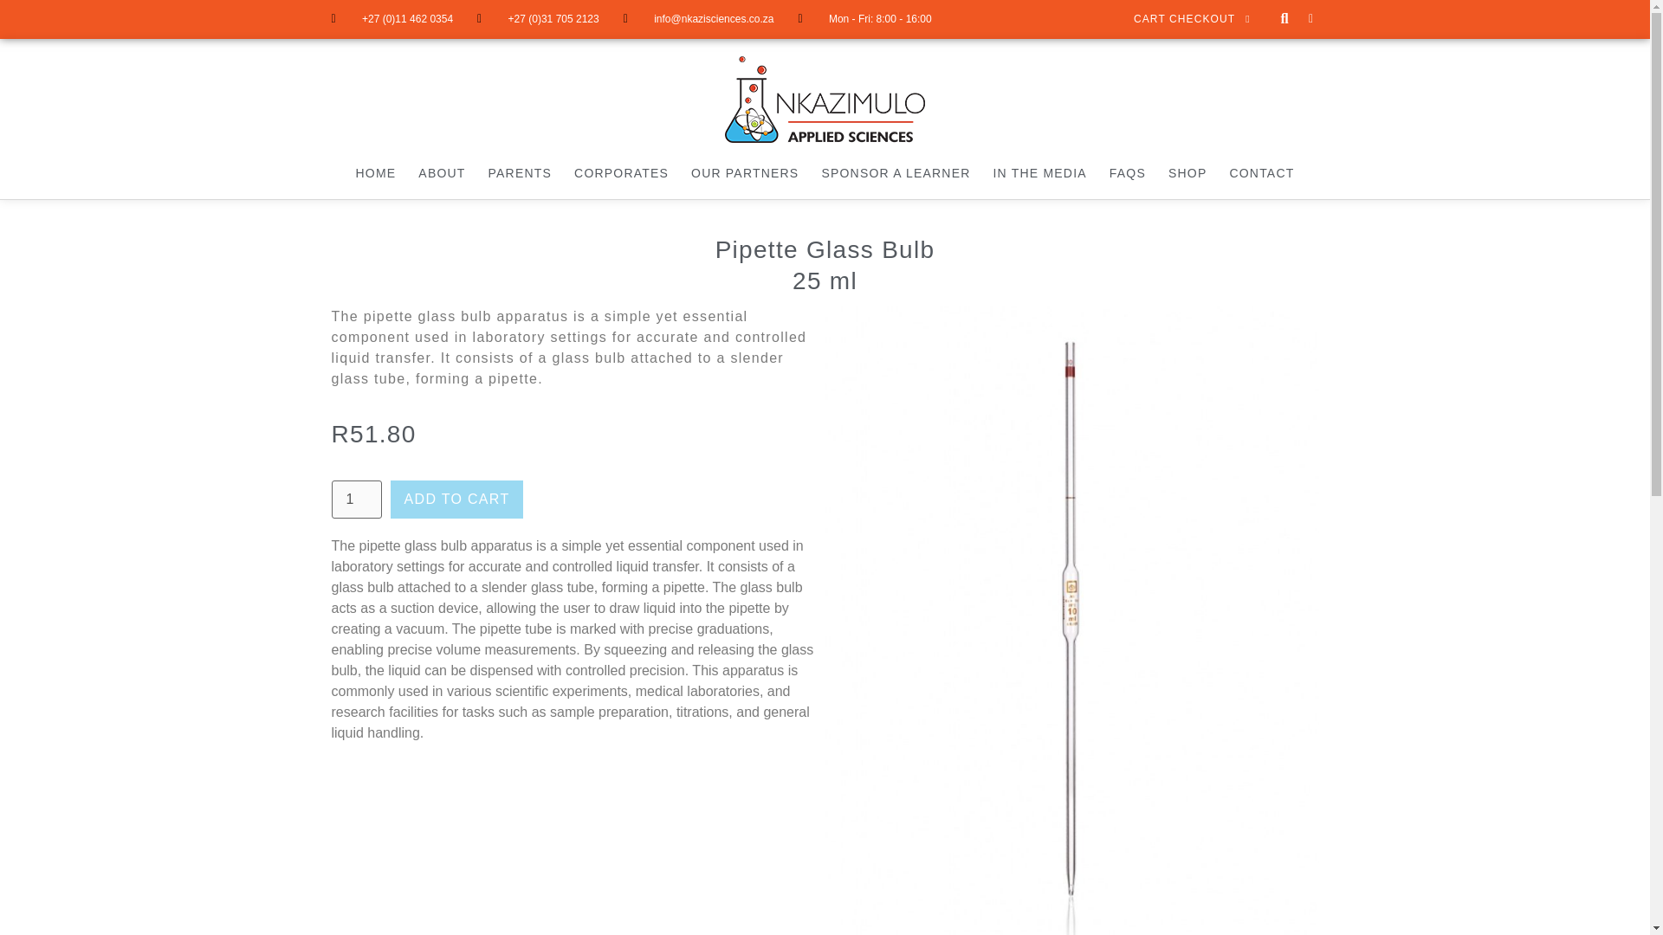  What do you see at coordinates (896, 173) in the screenshot?
I see `SPONSOR A LEARNER` at bounding box center [896, 173].